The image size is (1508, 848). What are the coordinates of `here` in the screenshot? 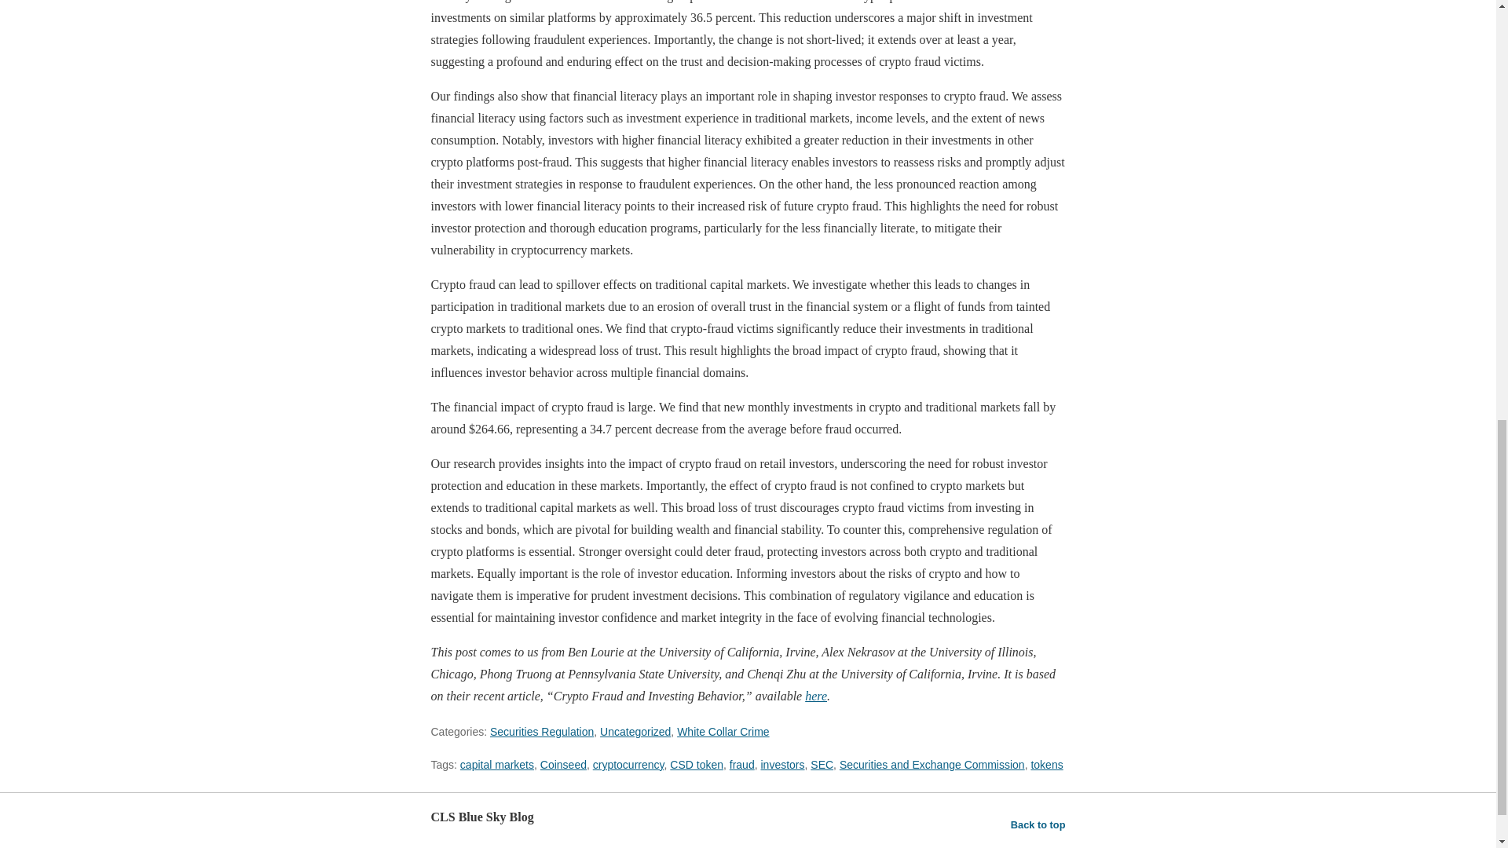 It's located at (815, 696).